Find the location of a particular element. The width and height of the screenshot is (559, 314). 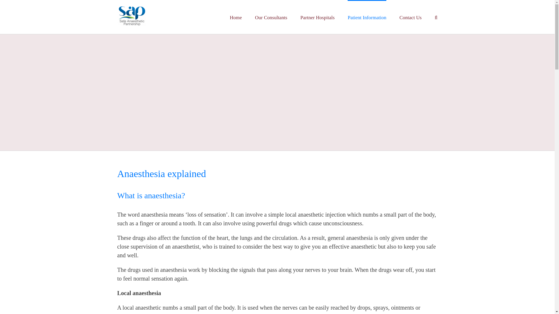

Home is located at coordinates (236, 17).